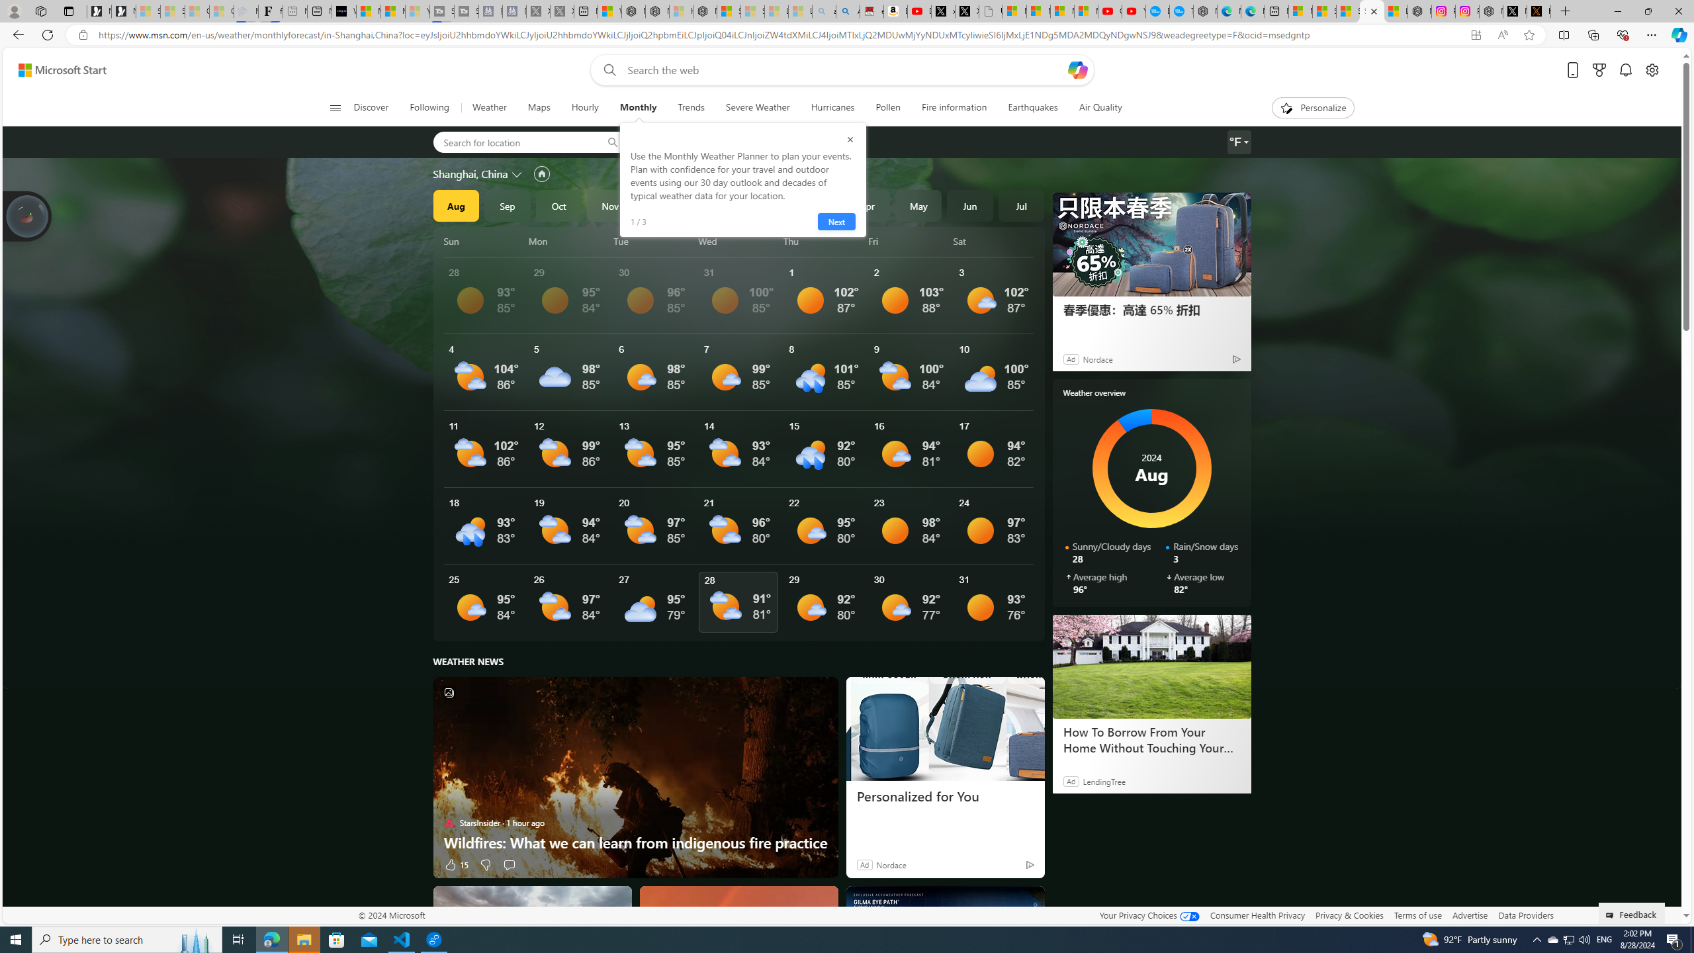 This screenshot has height=953, width=1694. Describe the element at coordinates (334, 107) in the screenshot. I see `Open navigation menu` at that location.